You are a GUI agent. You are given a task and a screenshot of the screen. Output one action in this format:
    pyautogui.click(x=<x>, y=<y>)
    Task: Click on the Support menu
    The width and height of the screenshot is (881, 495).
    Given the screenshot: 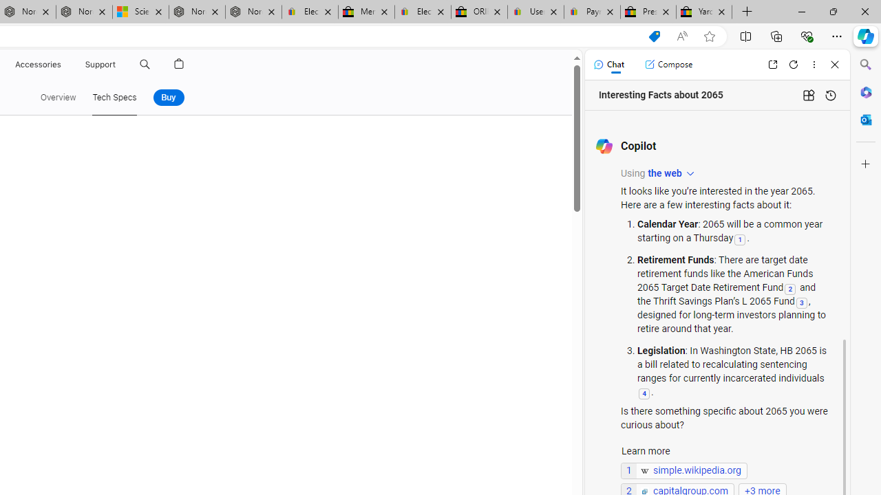 What is the action you would take?
    pyautogui.click(x=118, y=65)
    